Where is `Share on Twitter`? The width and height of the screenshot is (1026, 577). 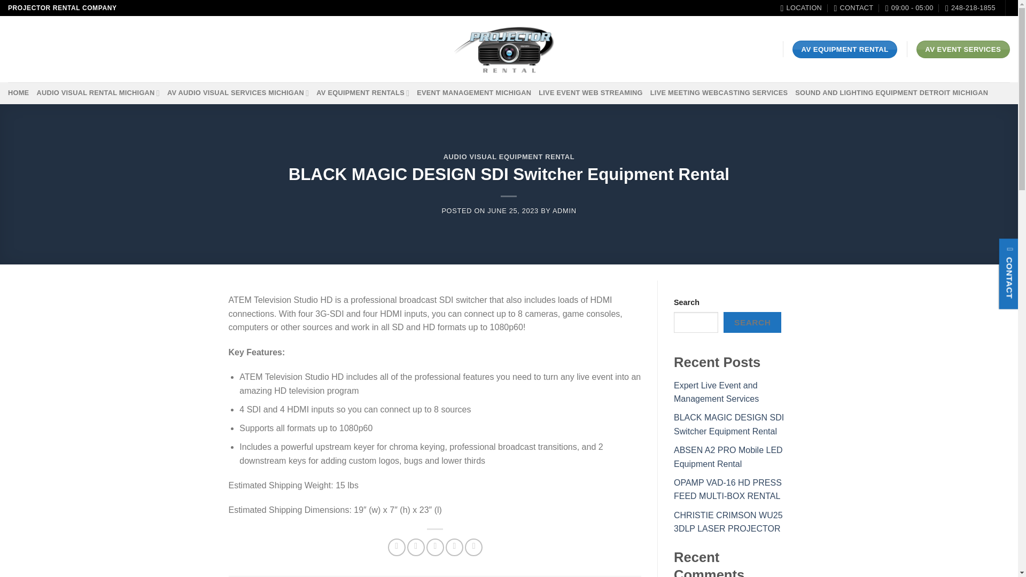
Share on Twitter is located at coordinates (416, 547).